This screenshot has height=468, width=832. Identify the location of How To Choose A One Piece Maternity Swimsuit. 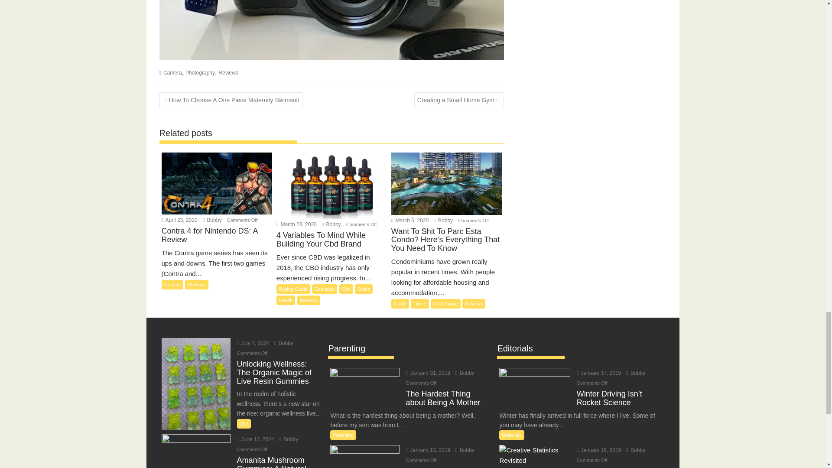
(231, 100).